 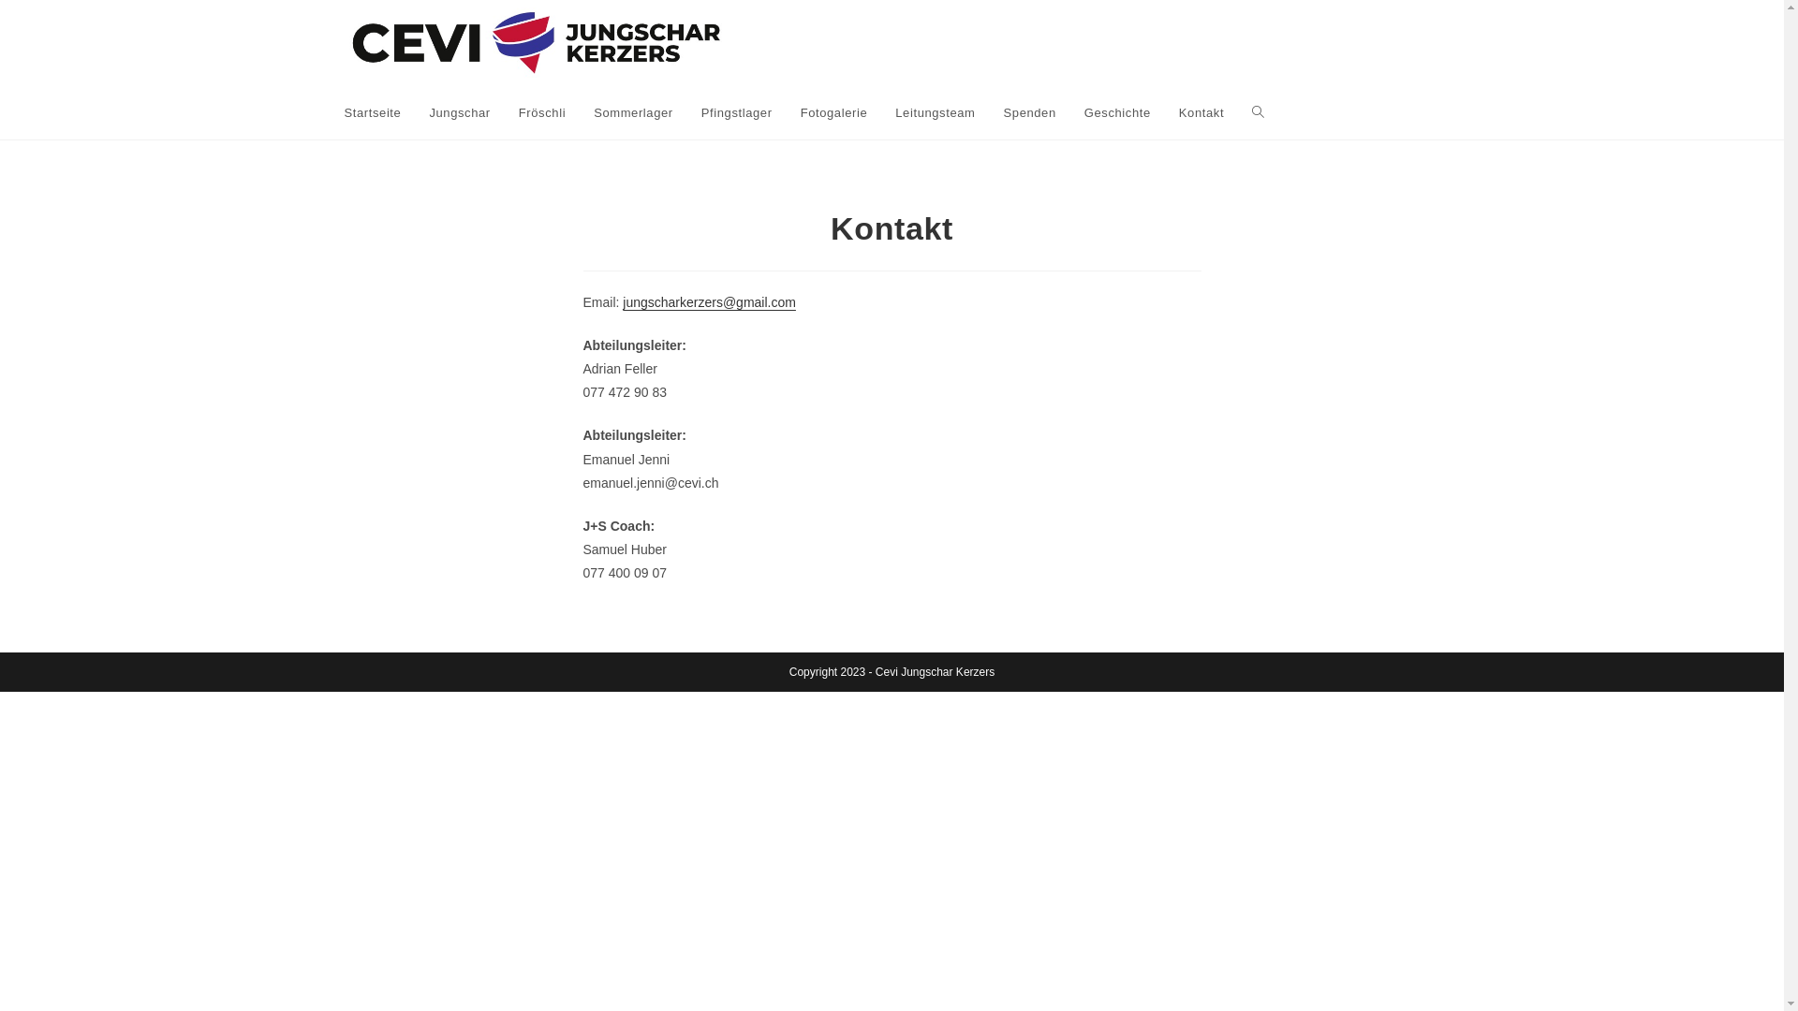 What do you see at coordinates (1201, 112) in the screenshot?
I see `Kontakt` at bounding box center [1201, 112].